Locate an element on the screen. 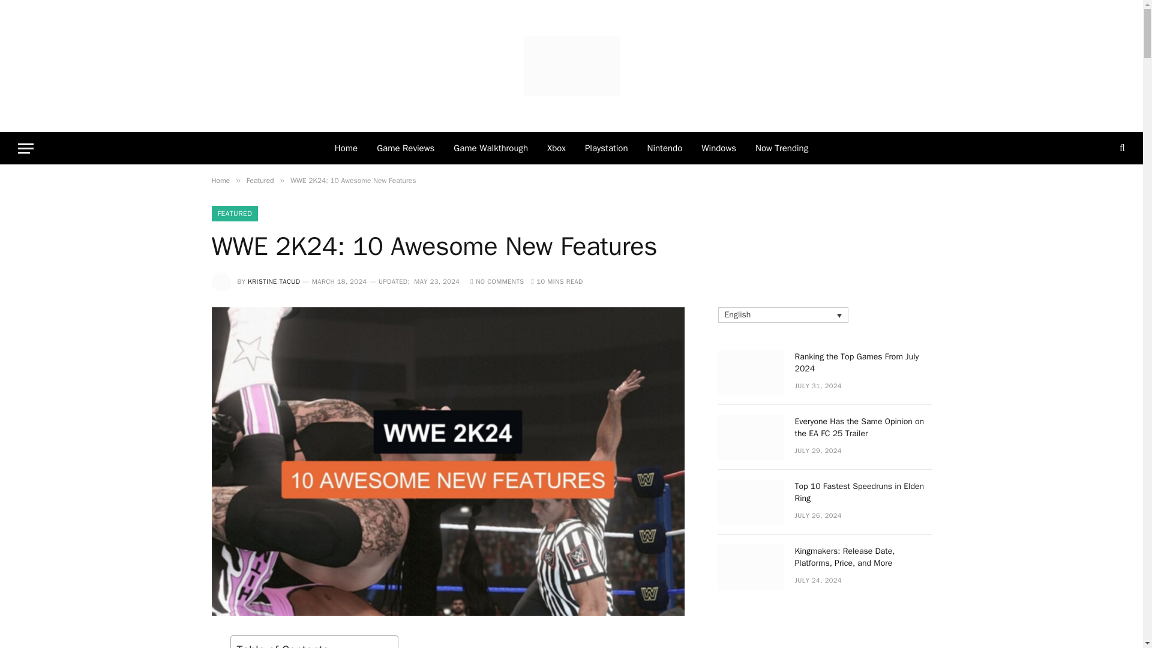 The height and width of the screenshot is (648, 1152). Posts by Kristine Tacud is located at coordinates (274, 281).